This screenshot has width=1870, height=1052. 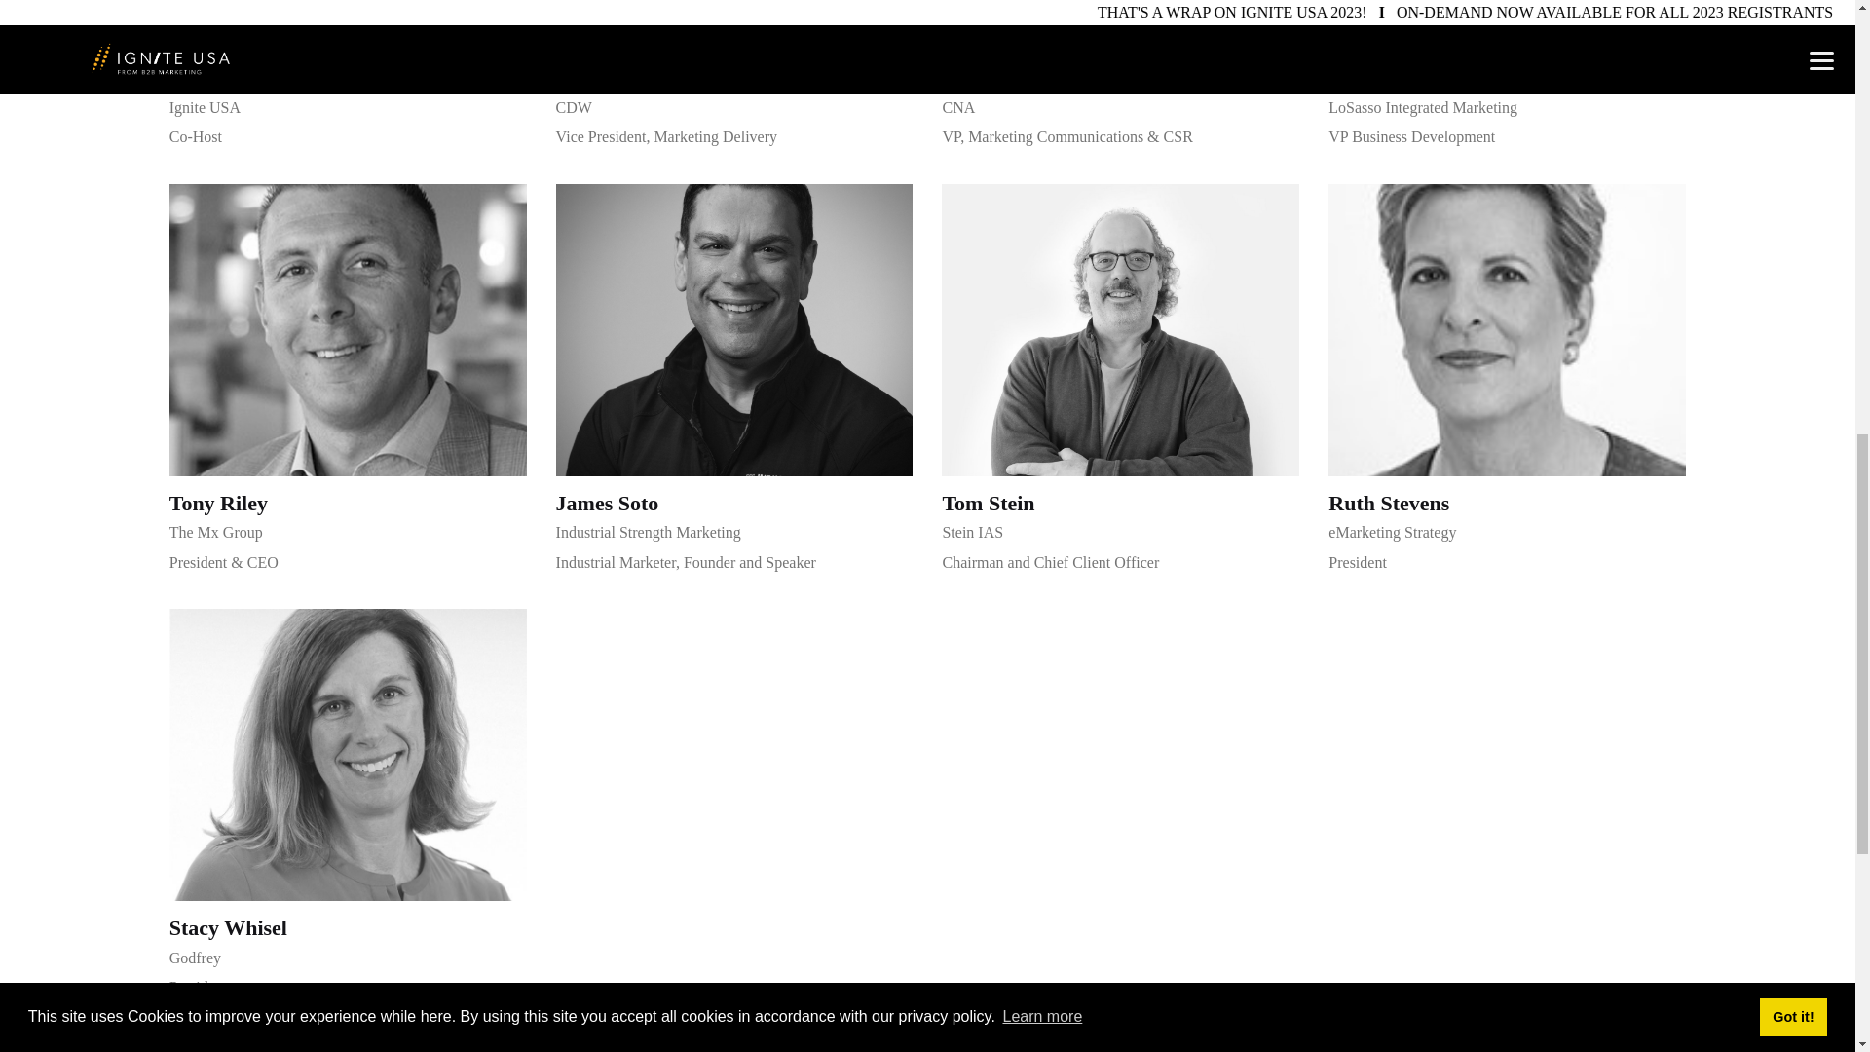 I want to click on Speaker Details, so click(x=734, y=25).